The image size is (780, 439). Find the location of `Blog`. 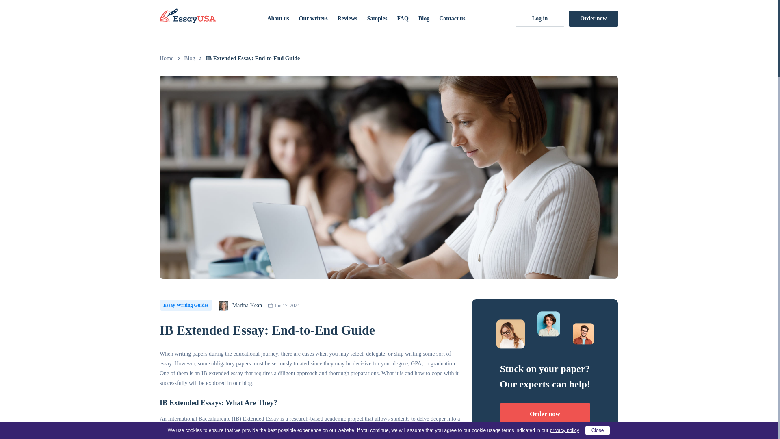

Blog is located at coordinates (189, 59).